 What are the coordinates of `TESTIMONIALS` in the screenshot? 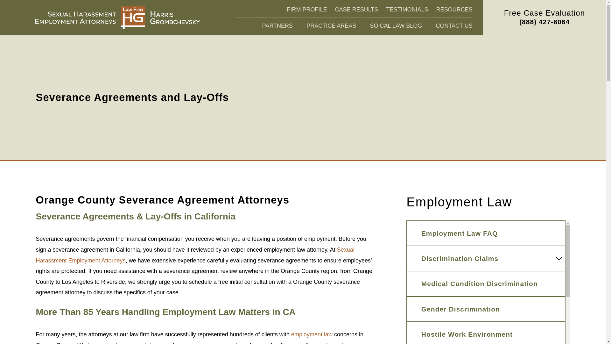 It's located at (407, 10).